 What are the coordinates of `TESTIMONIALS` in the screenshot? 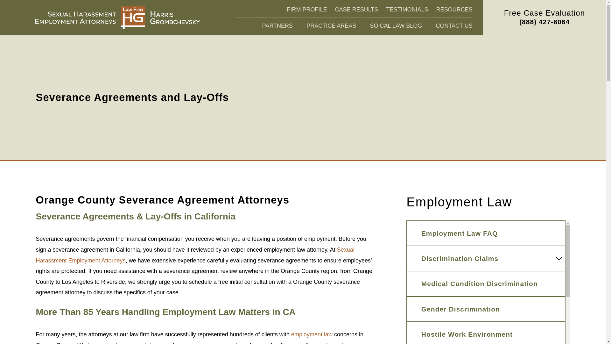 It's located at (407, 10).